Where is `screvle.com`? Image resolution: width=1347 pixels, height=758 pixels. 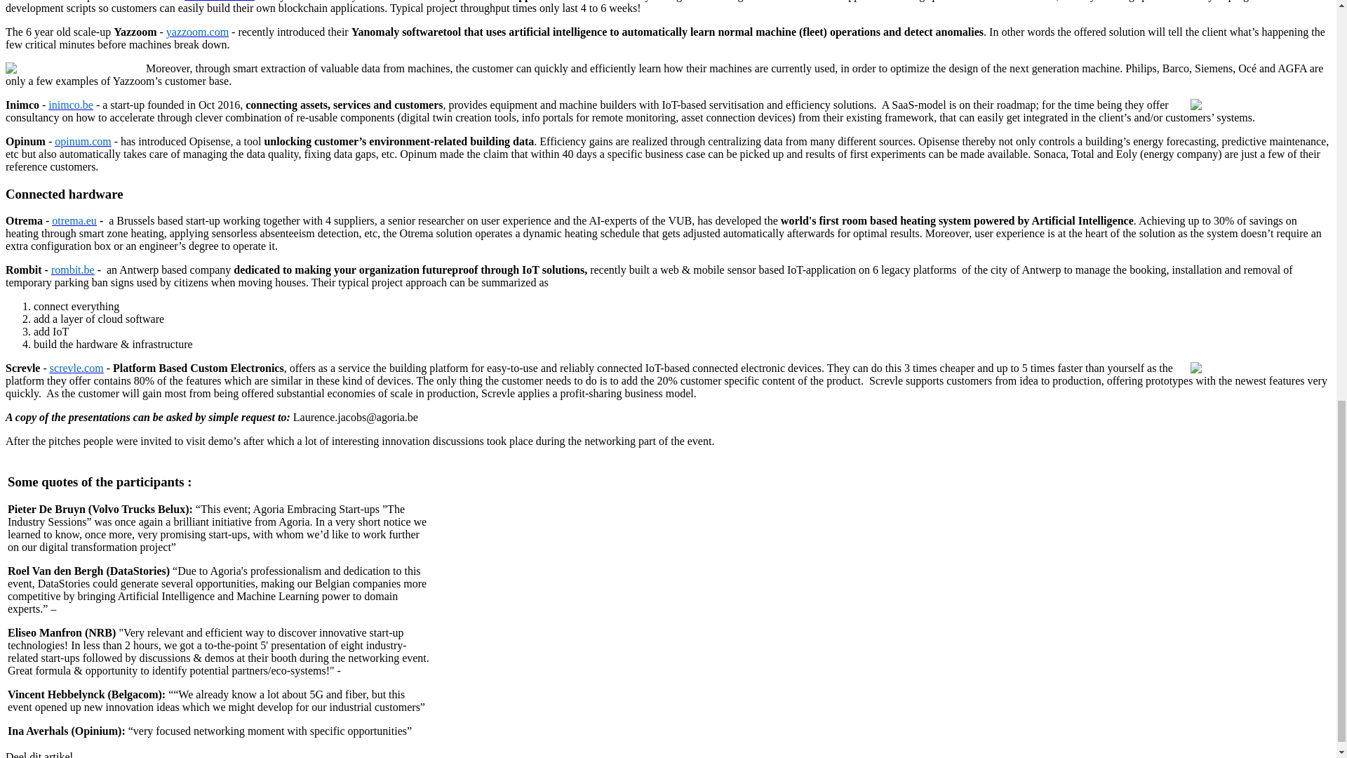
screvle.com is located at coordinates (76, 368).